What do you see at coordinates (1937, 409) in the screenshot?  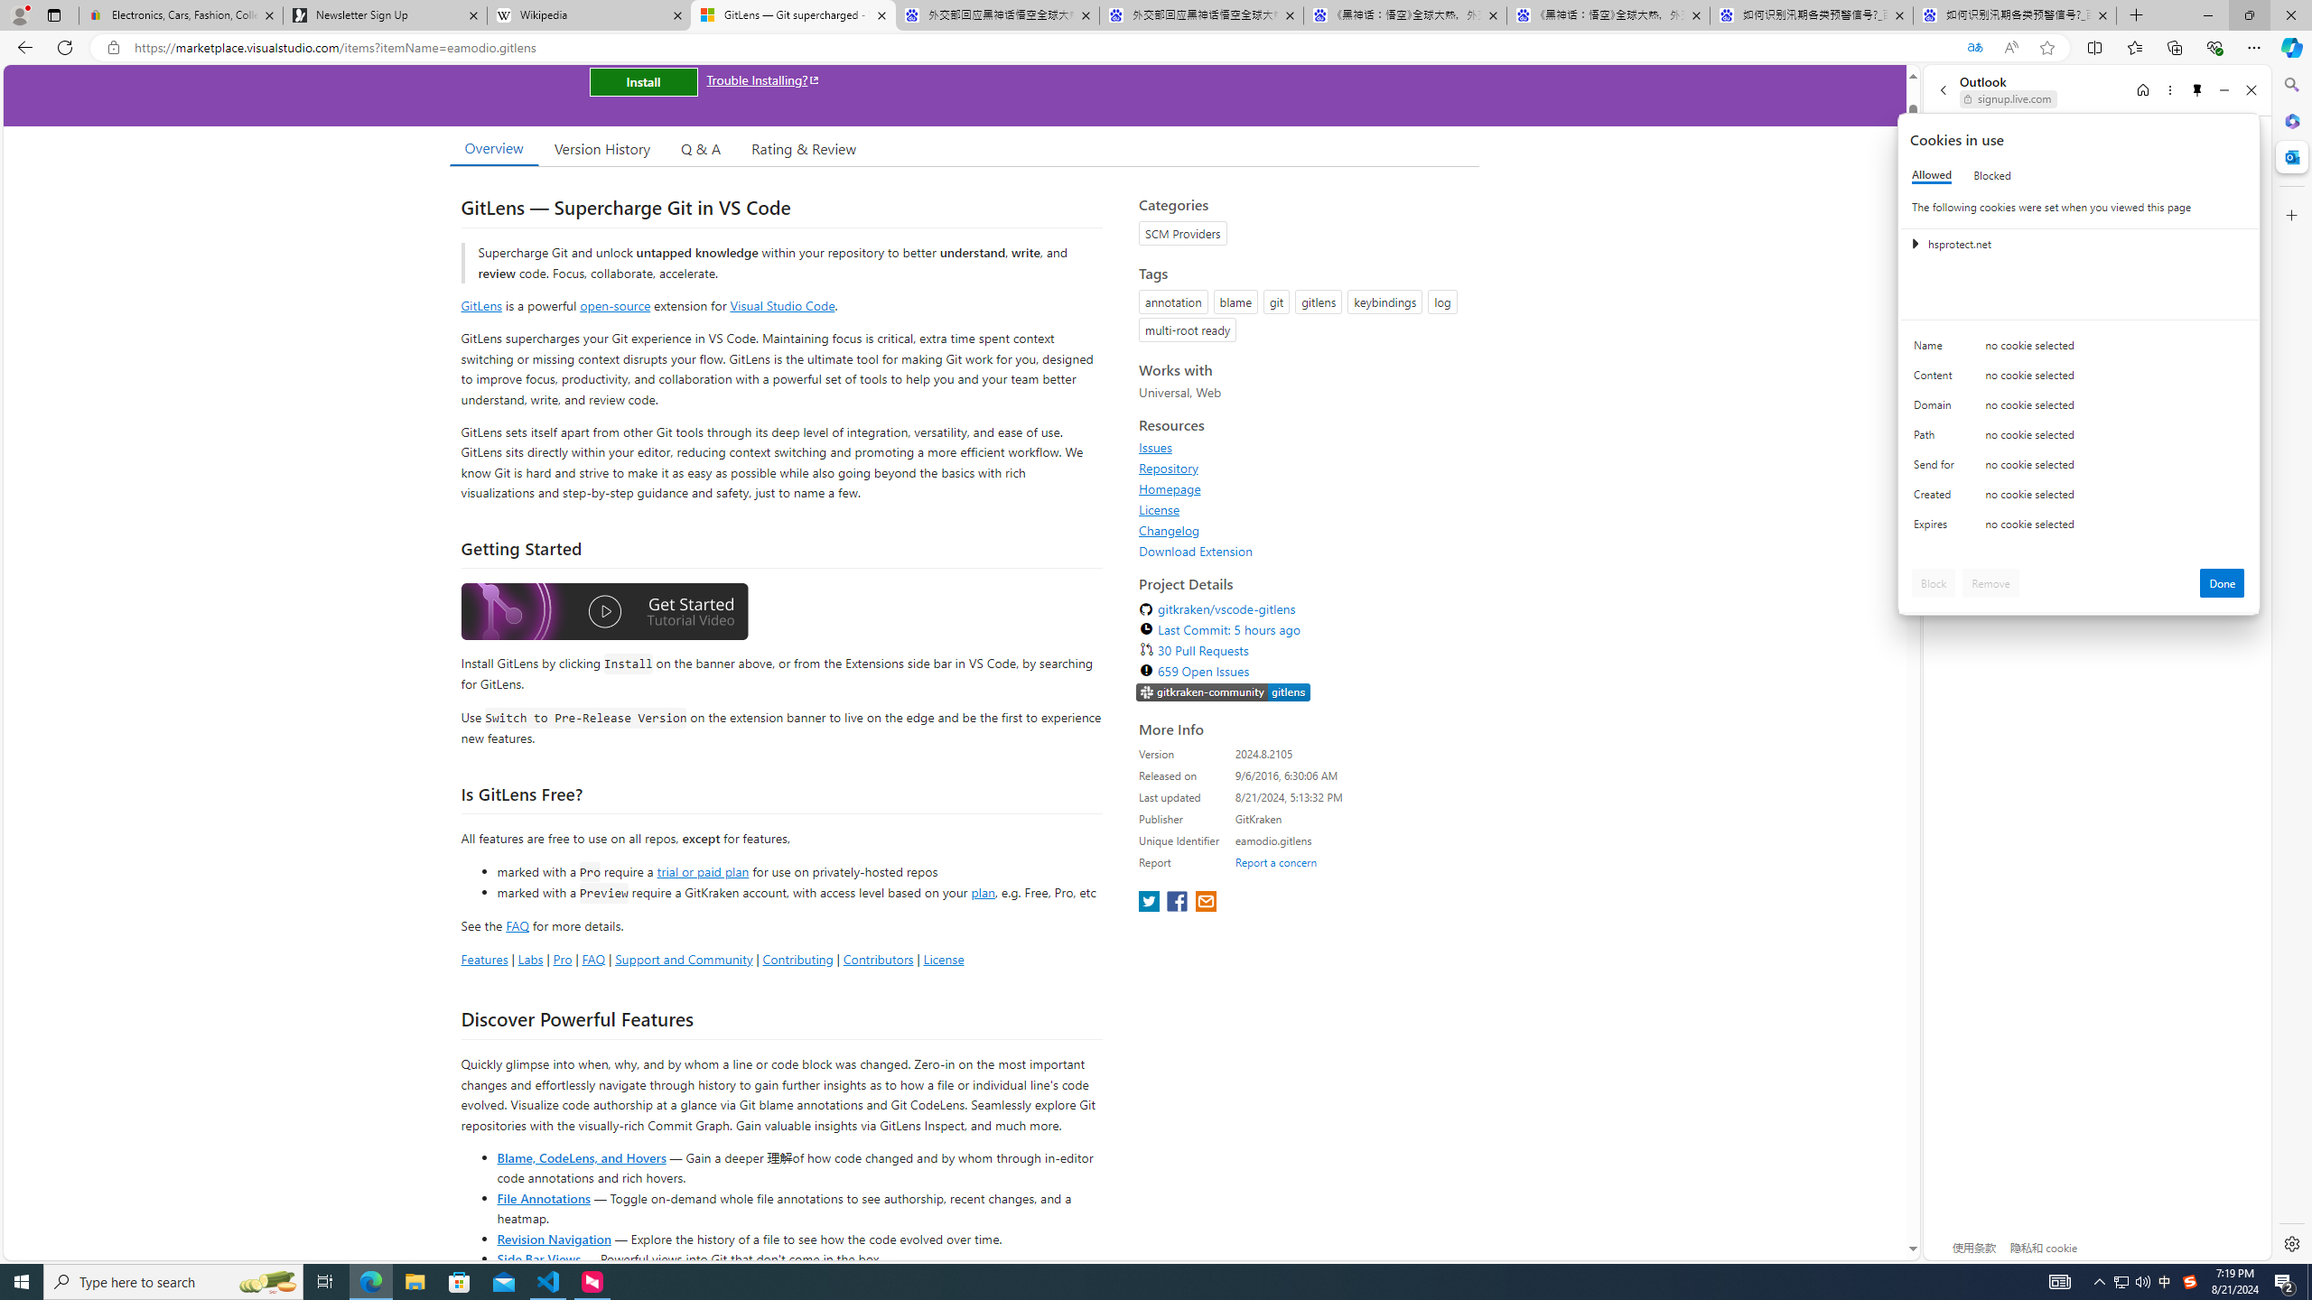 I see `Domain` at bounding box center [1937, 409].